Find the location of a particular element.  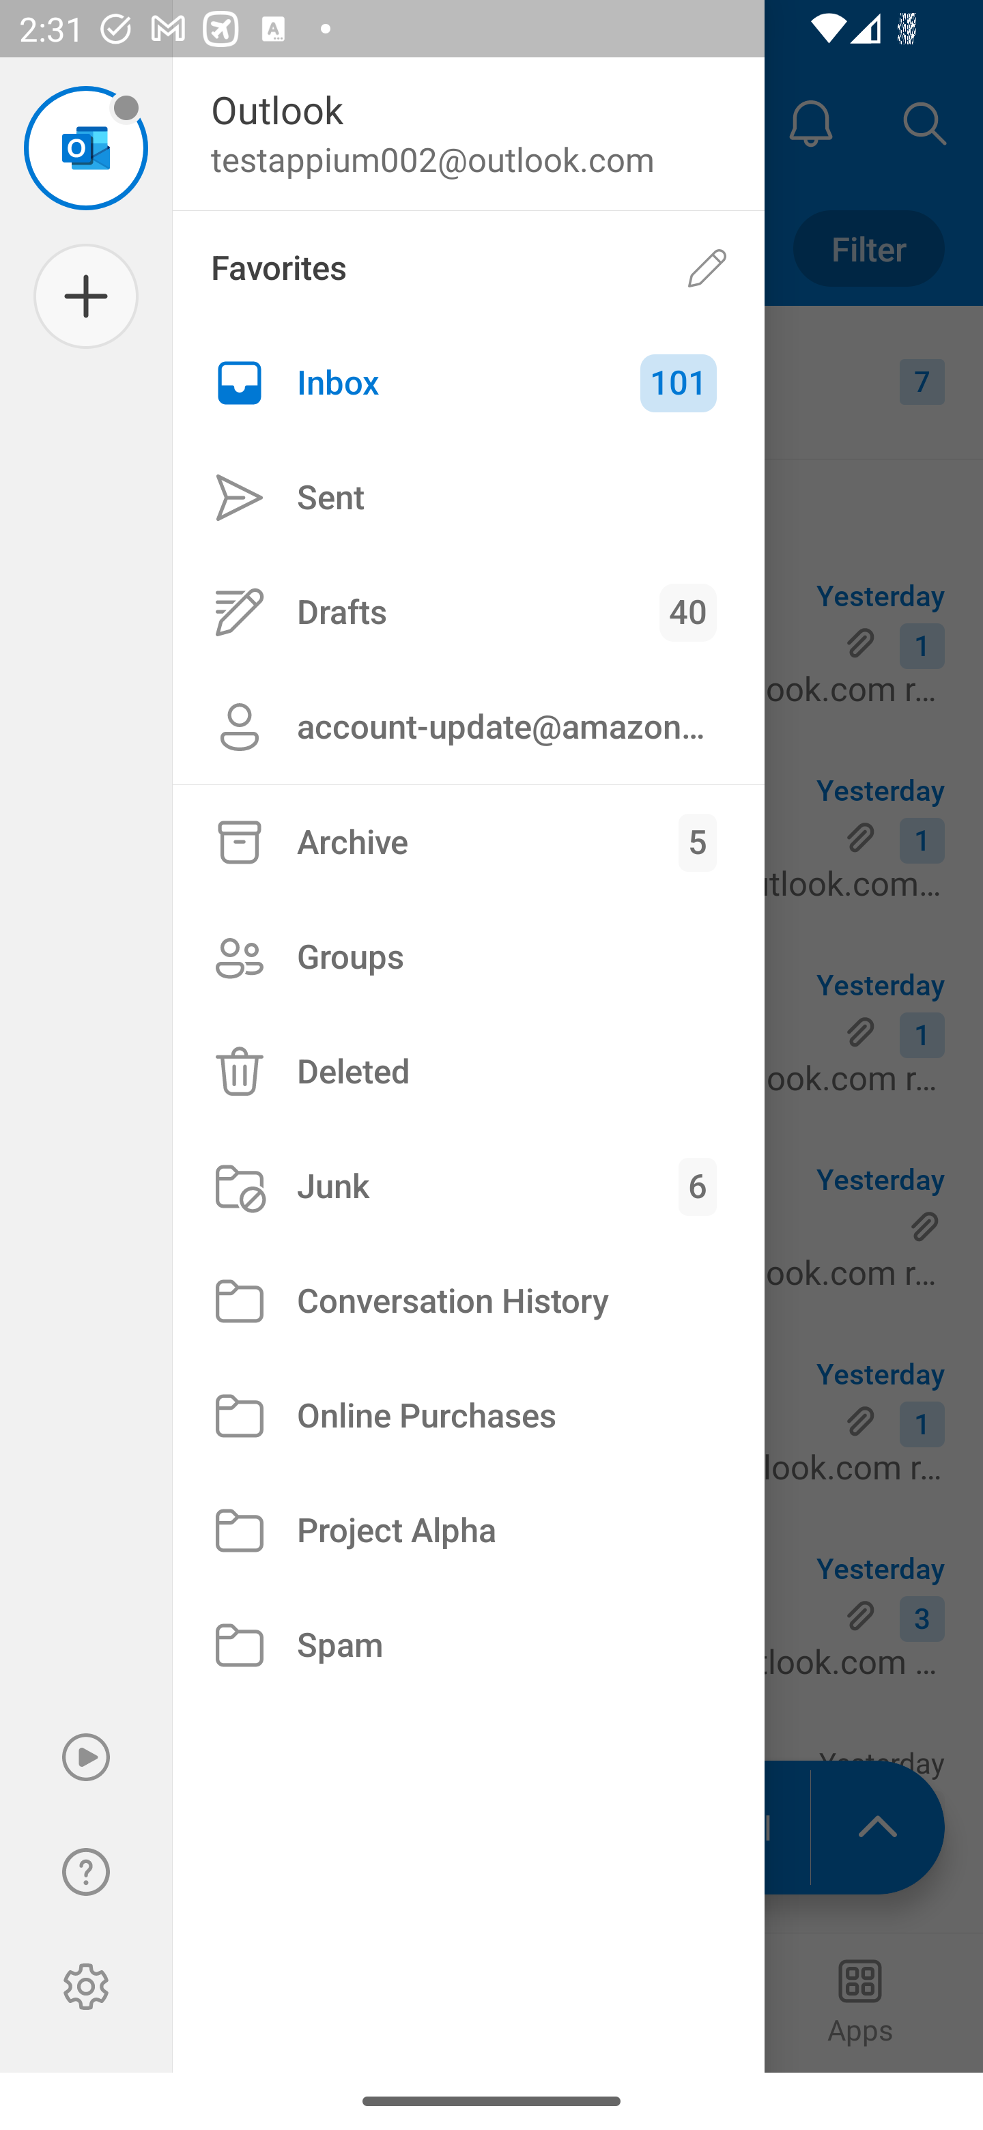

Settings is located at coordinates (86, 1987).